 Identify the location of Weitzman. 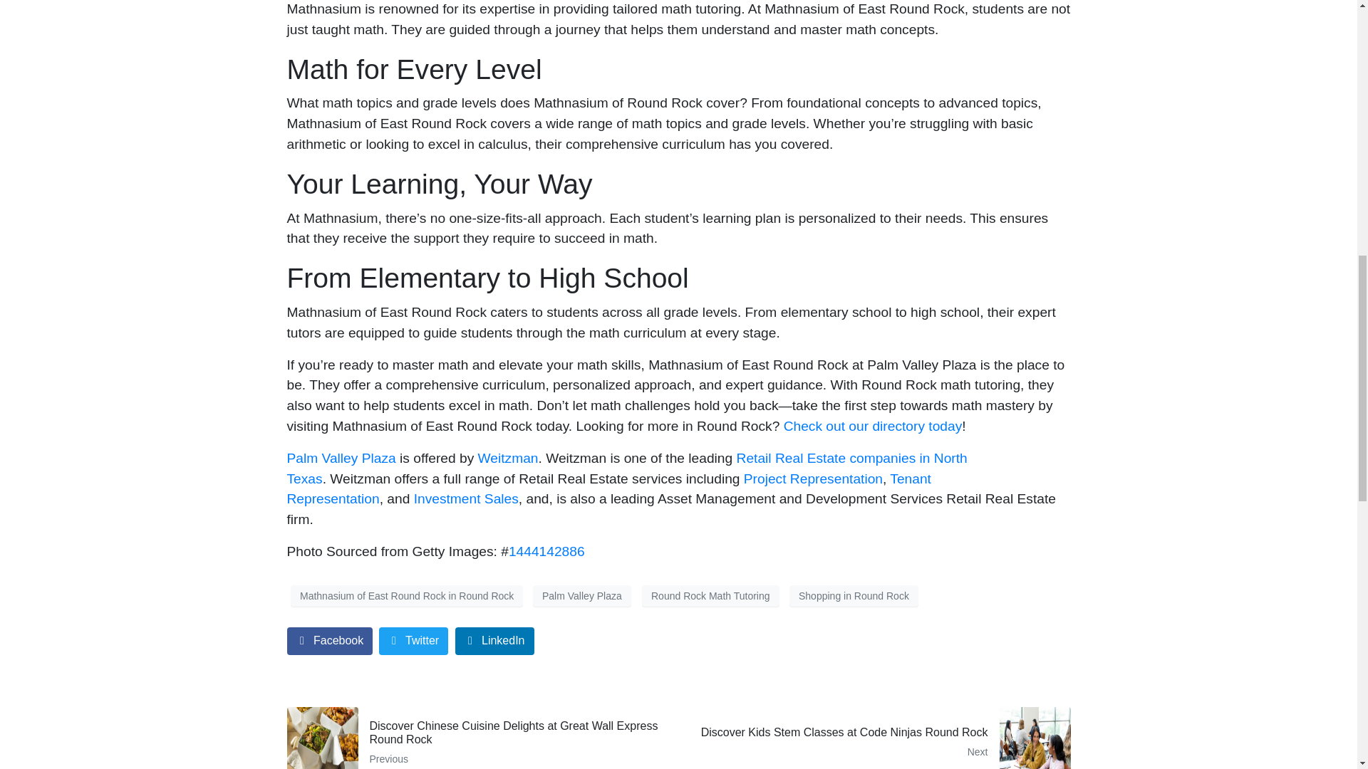
(710, 595).